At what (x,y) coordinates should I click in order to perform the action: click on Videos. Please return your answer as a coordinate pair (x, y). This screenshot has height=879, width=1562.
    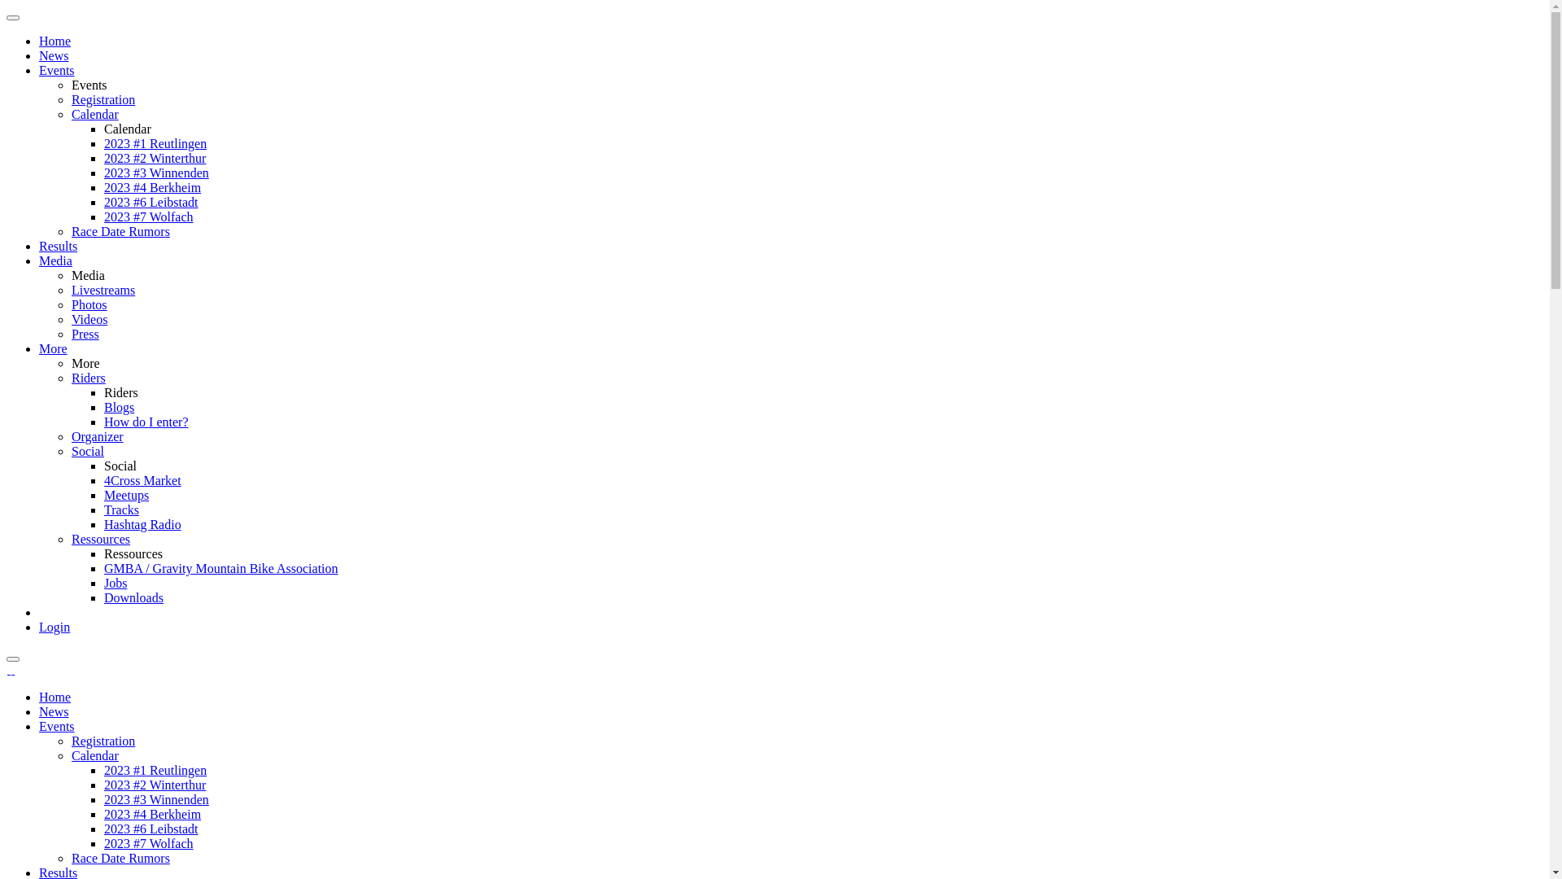
    Looking at the image, I should click on (89, 319).